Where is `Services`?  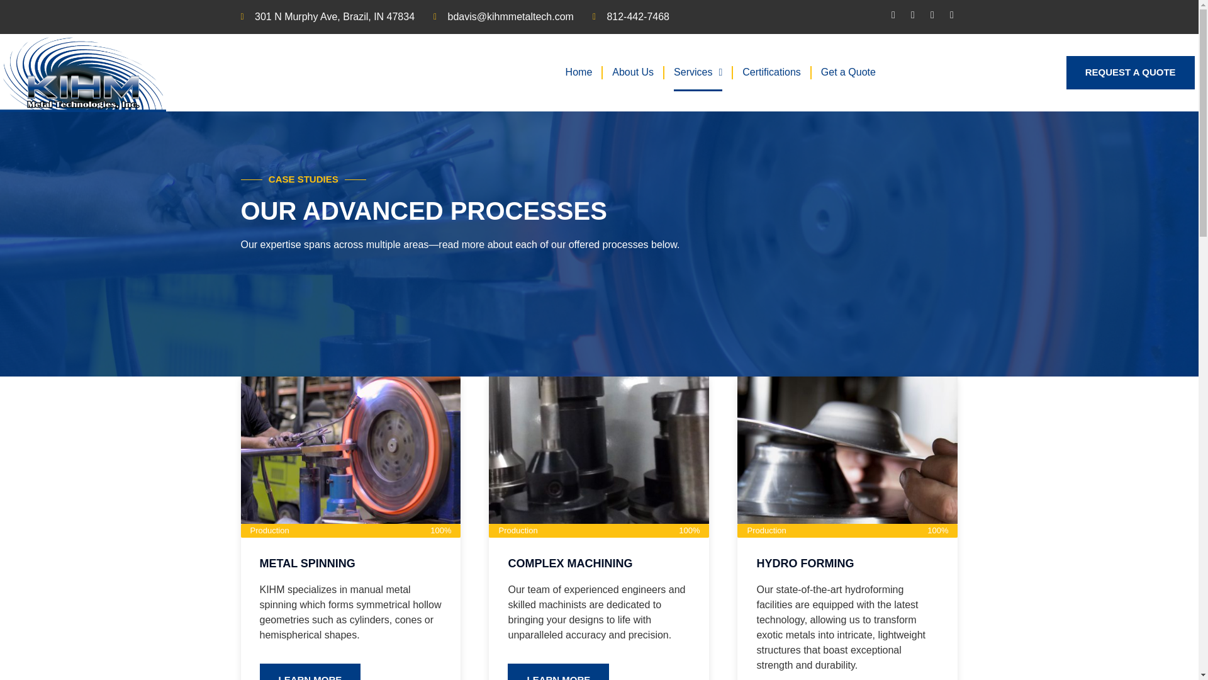
Services is located at coordinates (698, 72).